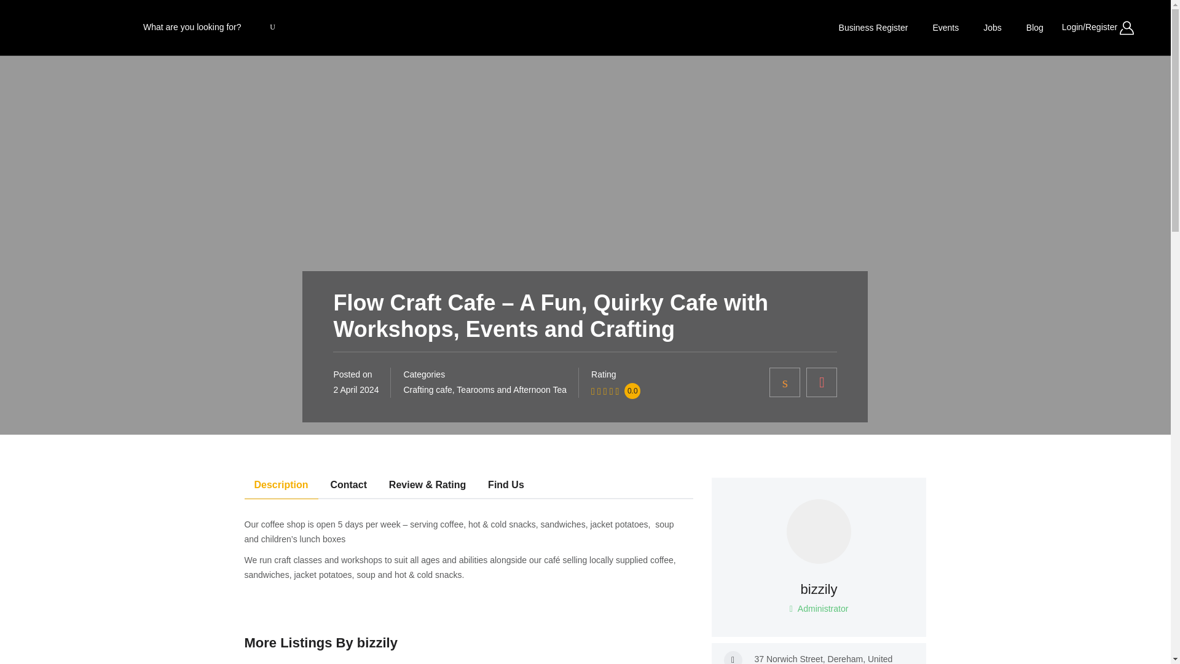  Describe the element at coordinates (281, 488) in the screenshot. I see `Description` at that location.